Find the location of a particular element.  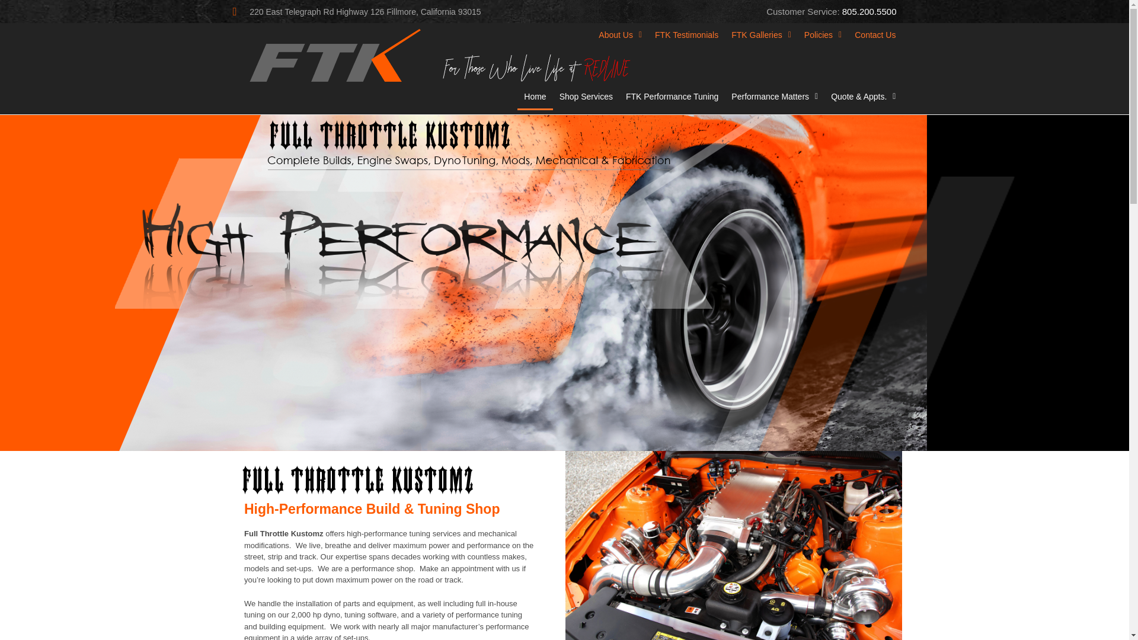

Policies is located at coordinates (823, 34).